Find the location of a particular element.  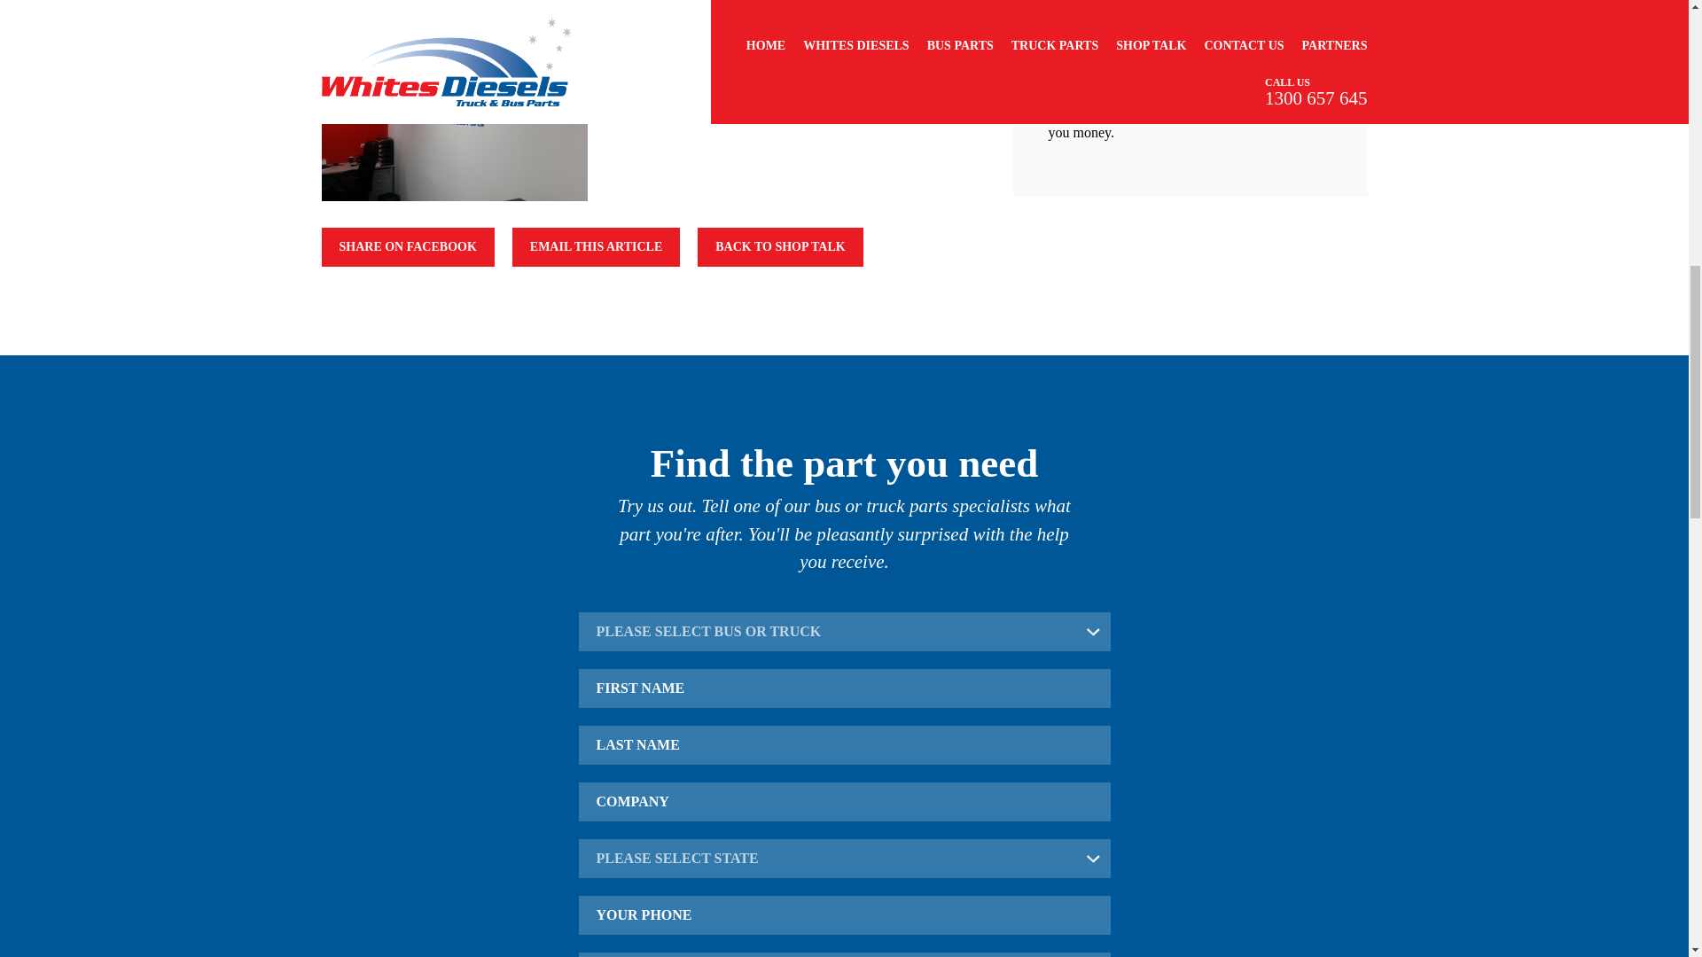

EMAIL THIS ARTICLE is located at coordinates (596, 247).